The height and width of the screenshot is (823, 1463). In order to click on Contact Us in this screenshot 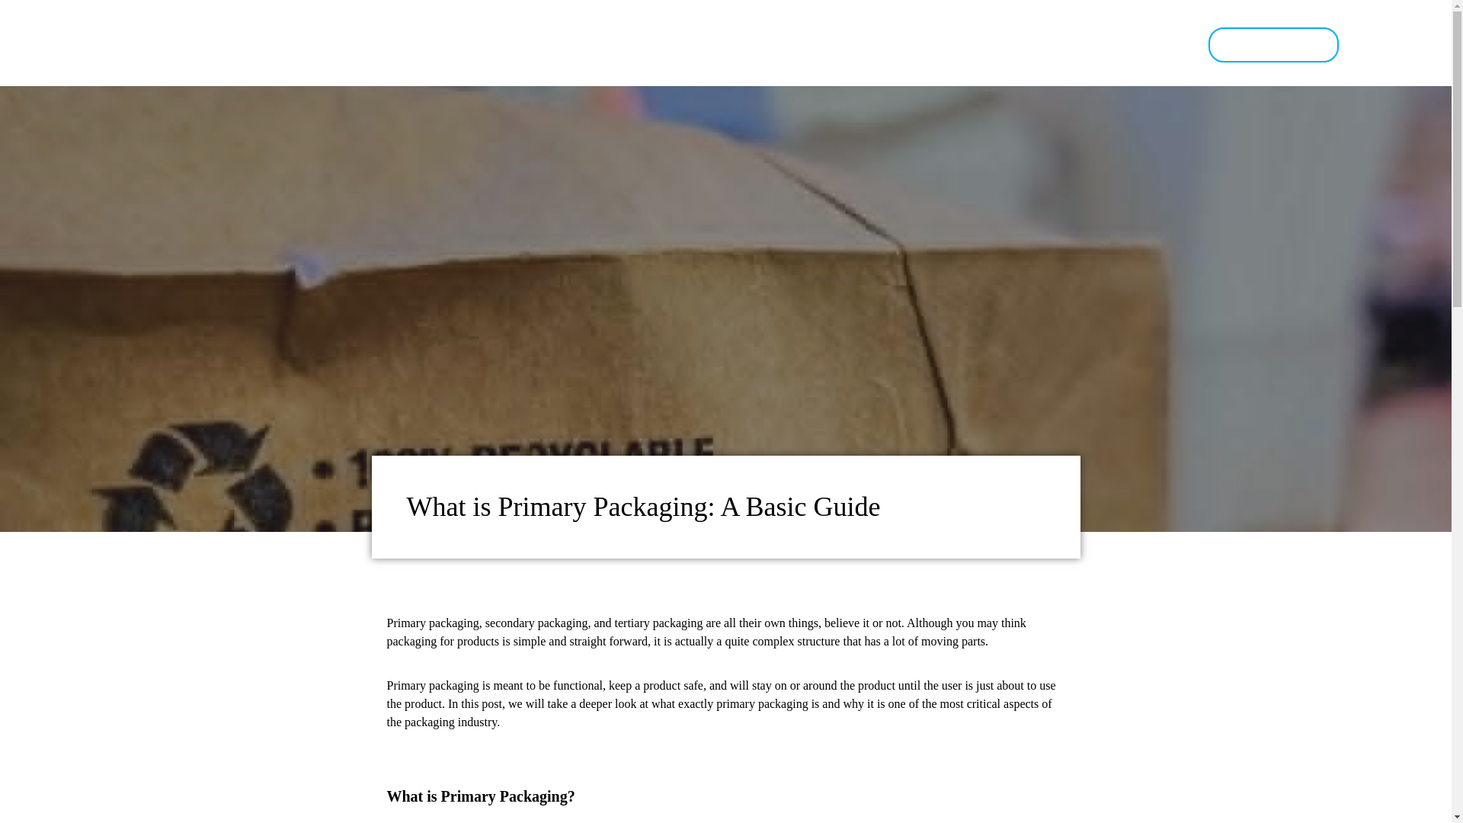, I will do `click(1273, 44)`.